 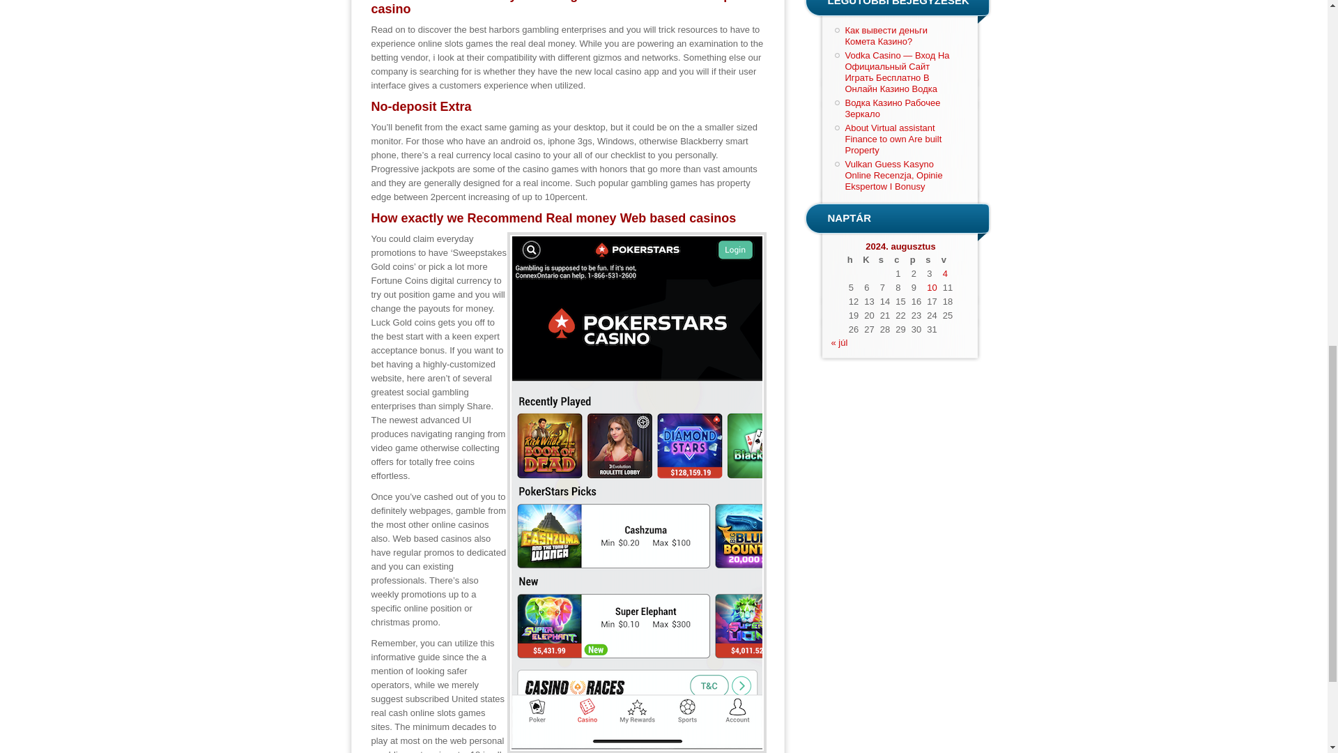 I want to click on kedd, so click(x=868, y=259).